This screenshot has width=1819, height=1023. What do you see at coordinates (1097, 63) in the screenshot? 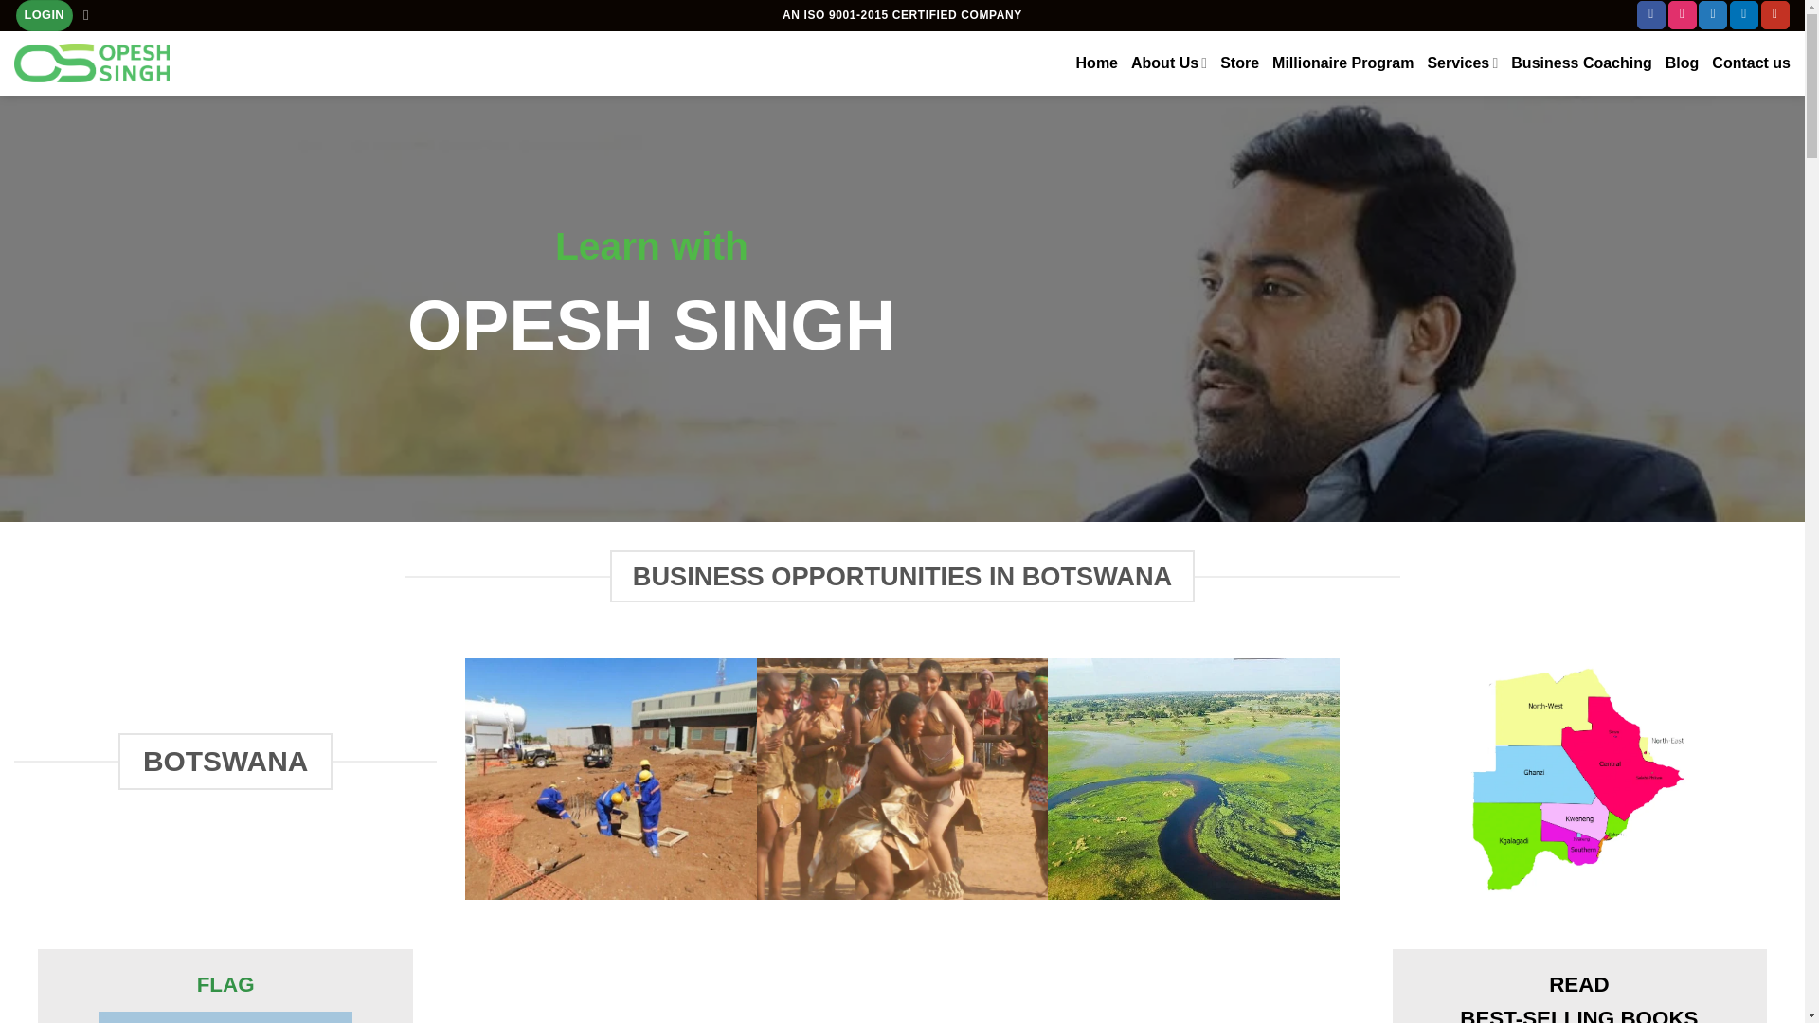
I see `Home` at bounding box center [1097, 63].